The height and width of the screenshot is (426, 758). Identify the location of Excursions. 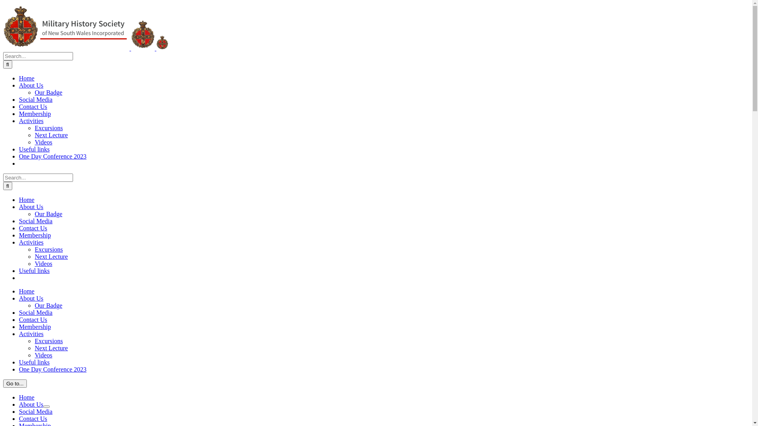
(49, 341).